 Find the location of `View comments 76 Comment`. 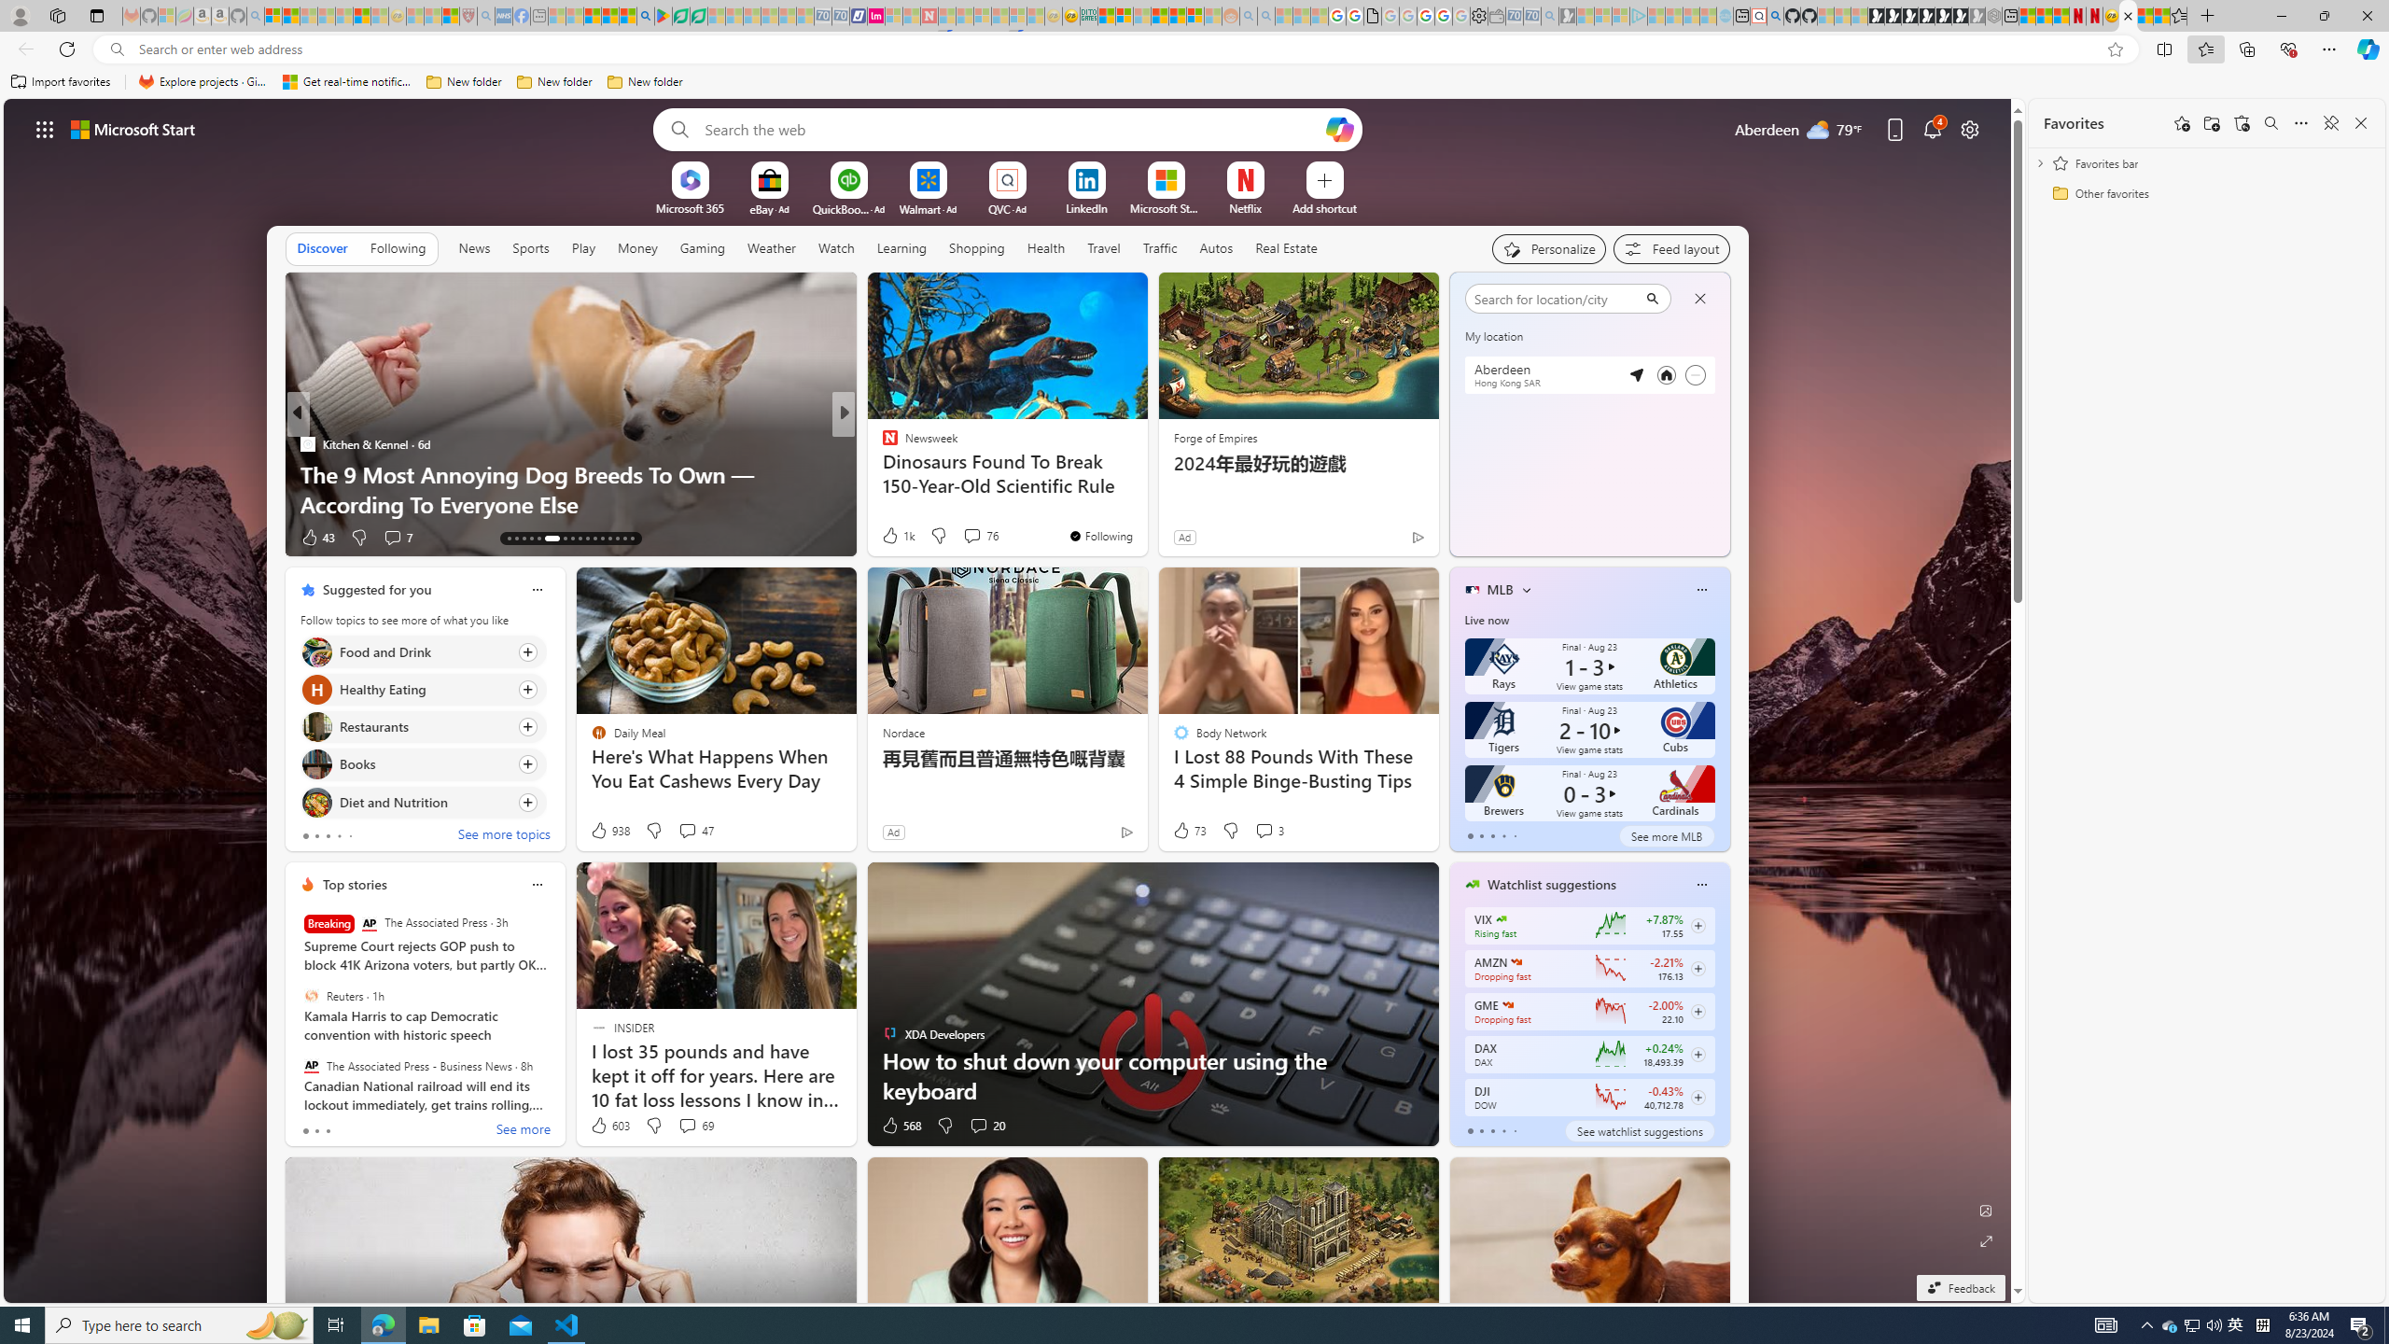

View comments 76 Comment is located at coordinates (980, 536).